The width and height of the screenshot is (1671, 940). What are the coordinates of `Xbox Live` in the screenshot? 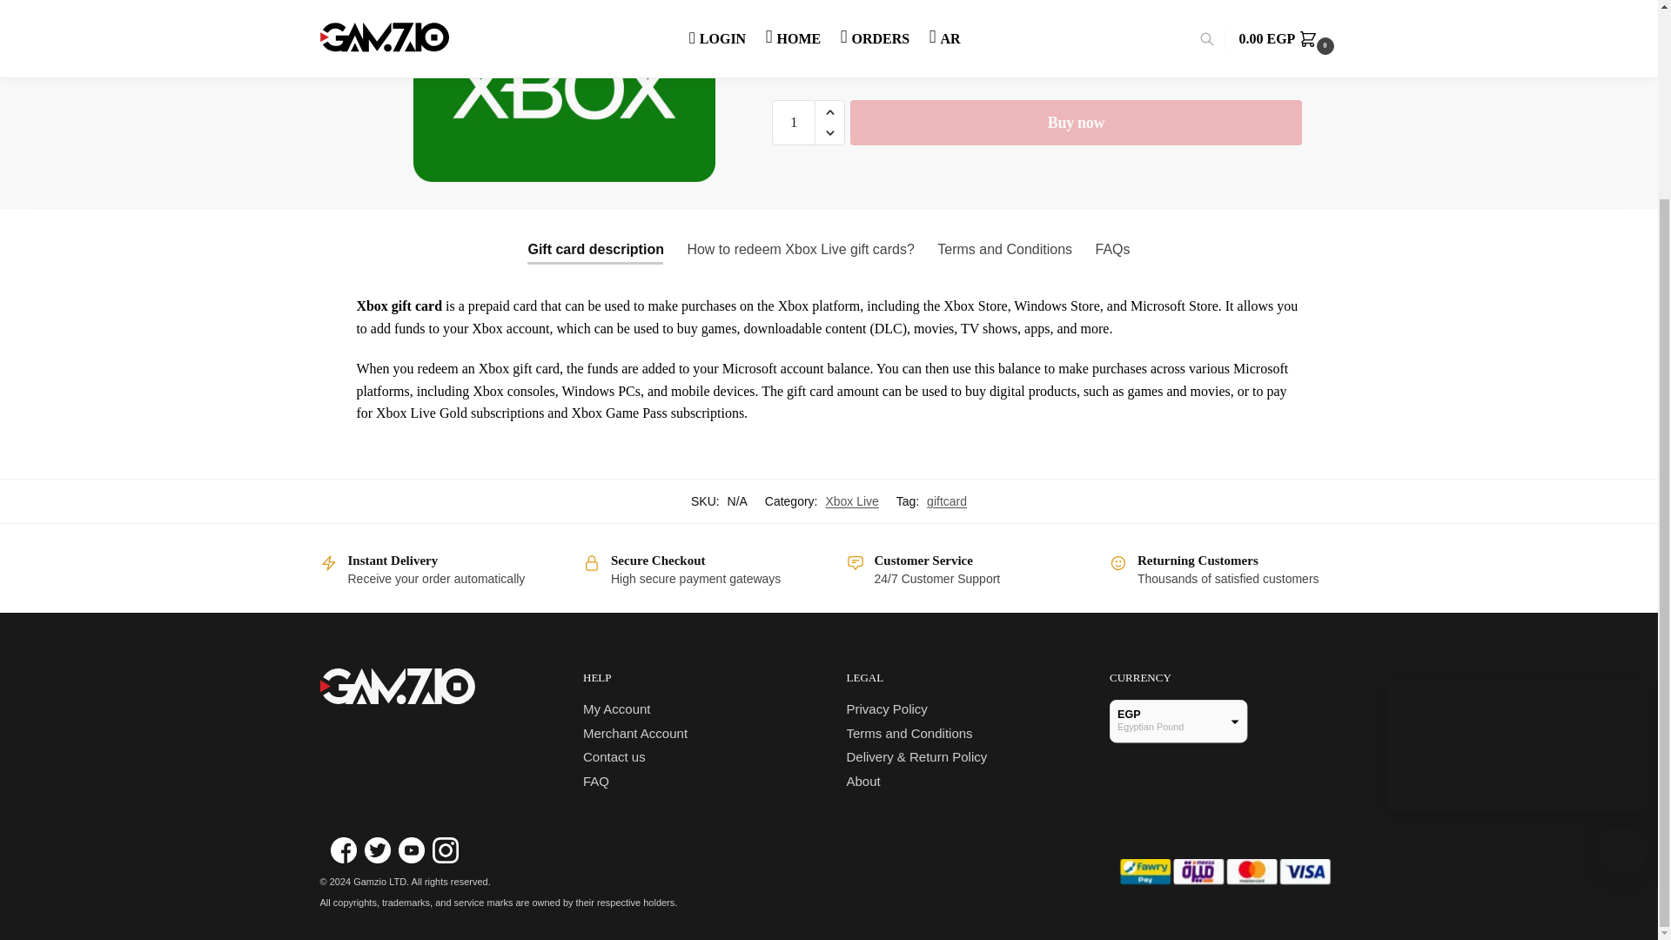 It's located at (851, 501).